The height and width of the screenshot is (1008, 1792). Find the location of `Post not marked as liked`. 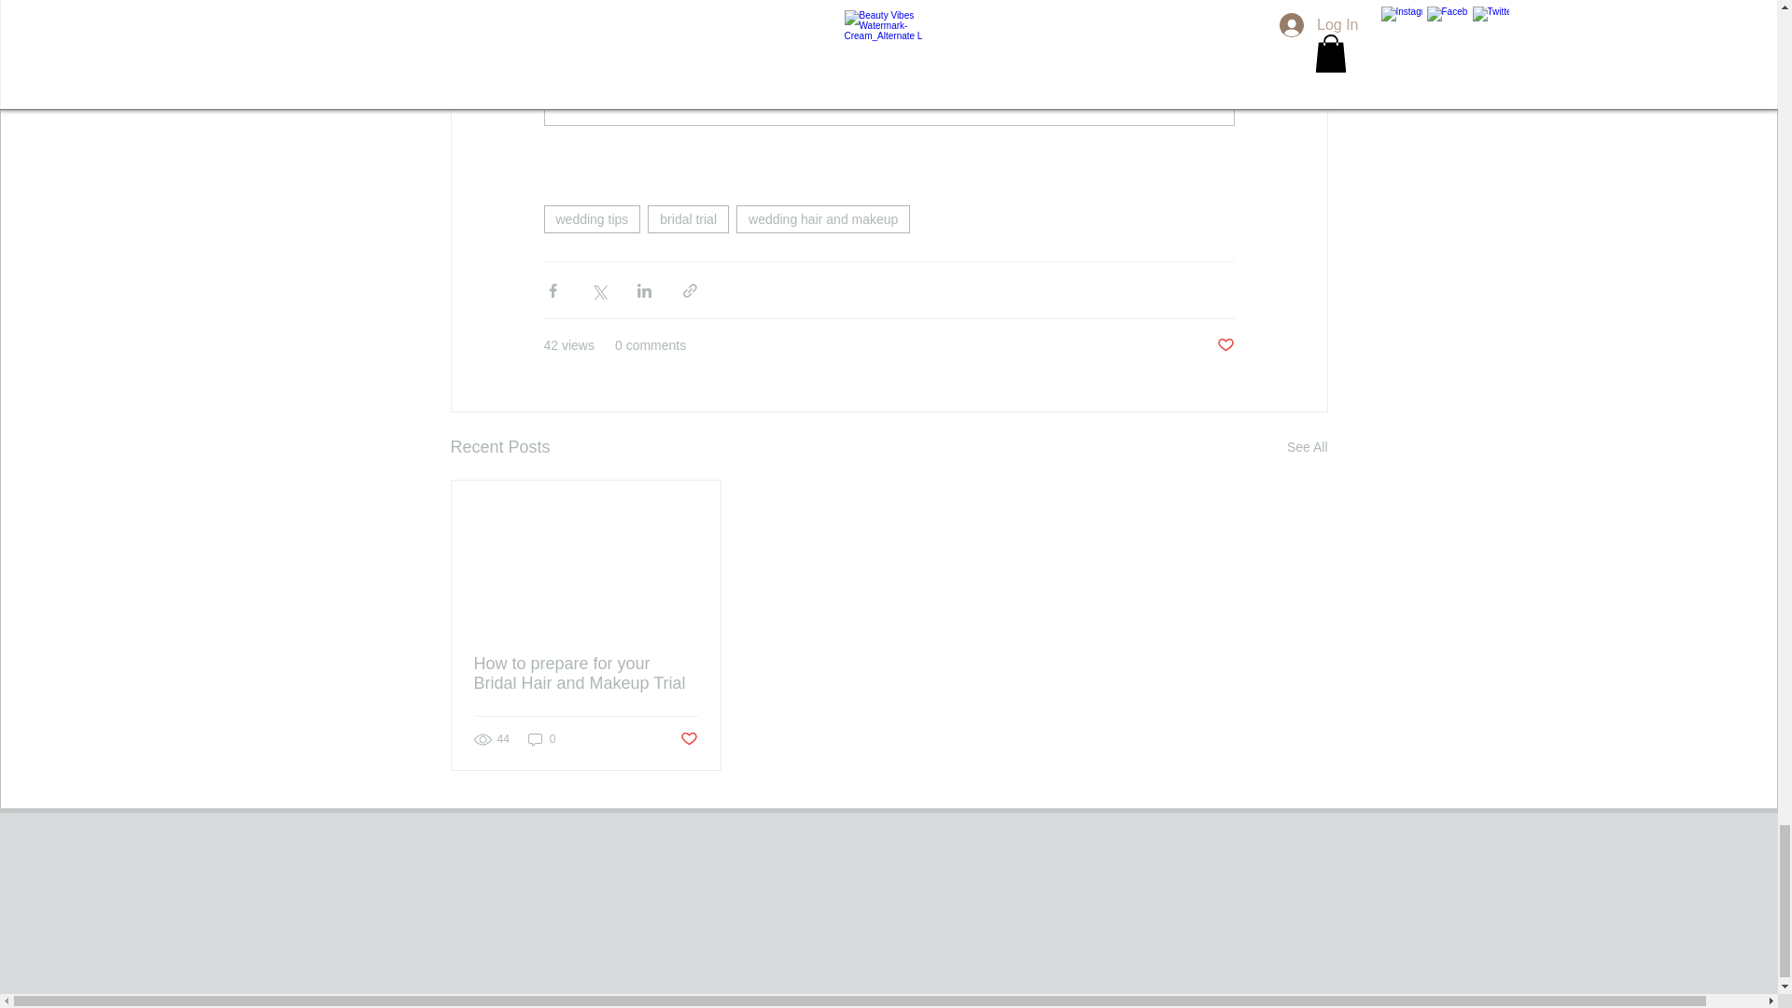

Post not marked as liked is located at coordinates (687, 739).